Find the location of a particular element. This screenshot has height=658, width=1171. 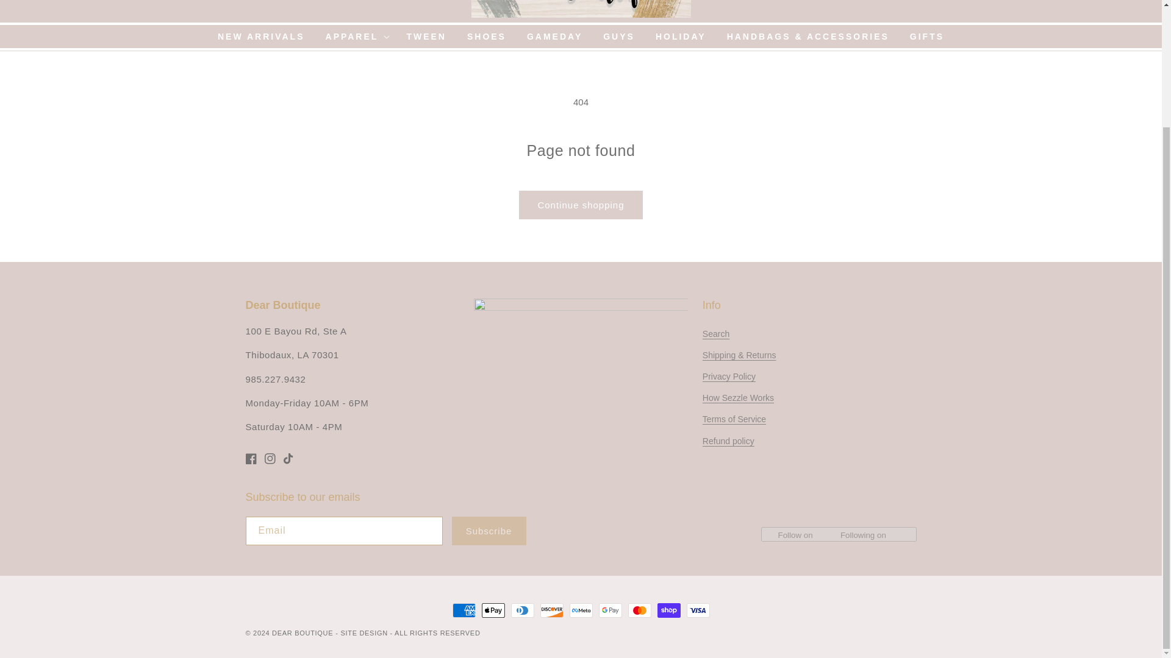

HOLIDAY is located at coordinates (681, 37).